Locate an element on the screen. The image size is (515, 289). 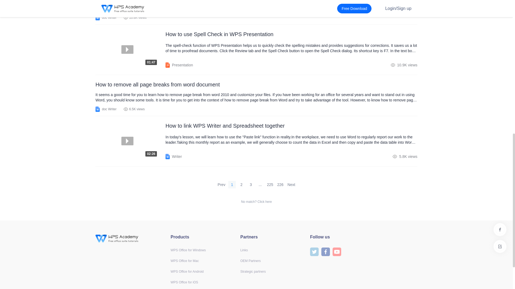
WPS Office for Mac is located at coordinates (185, 261).